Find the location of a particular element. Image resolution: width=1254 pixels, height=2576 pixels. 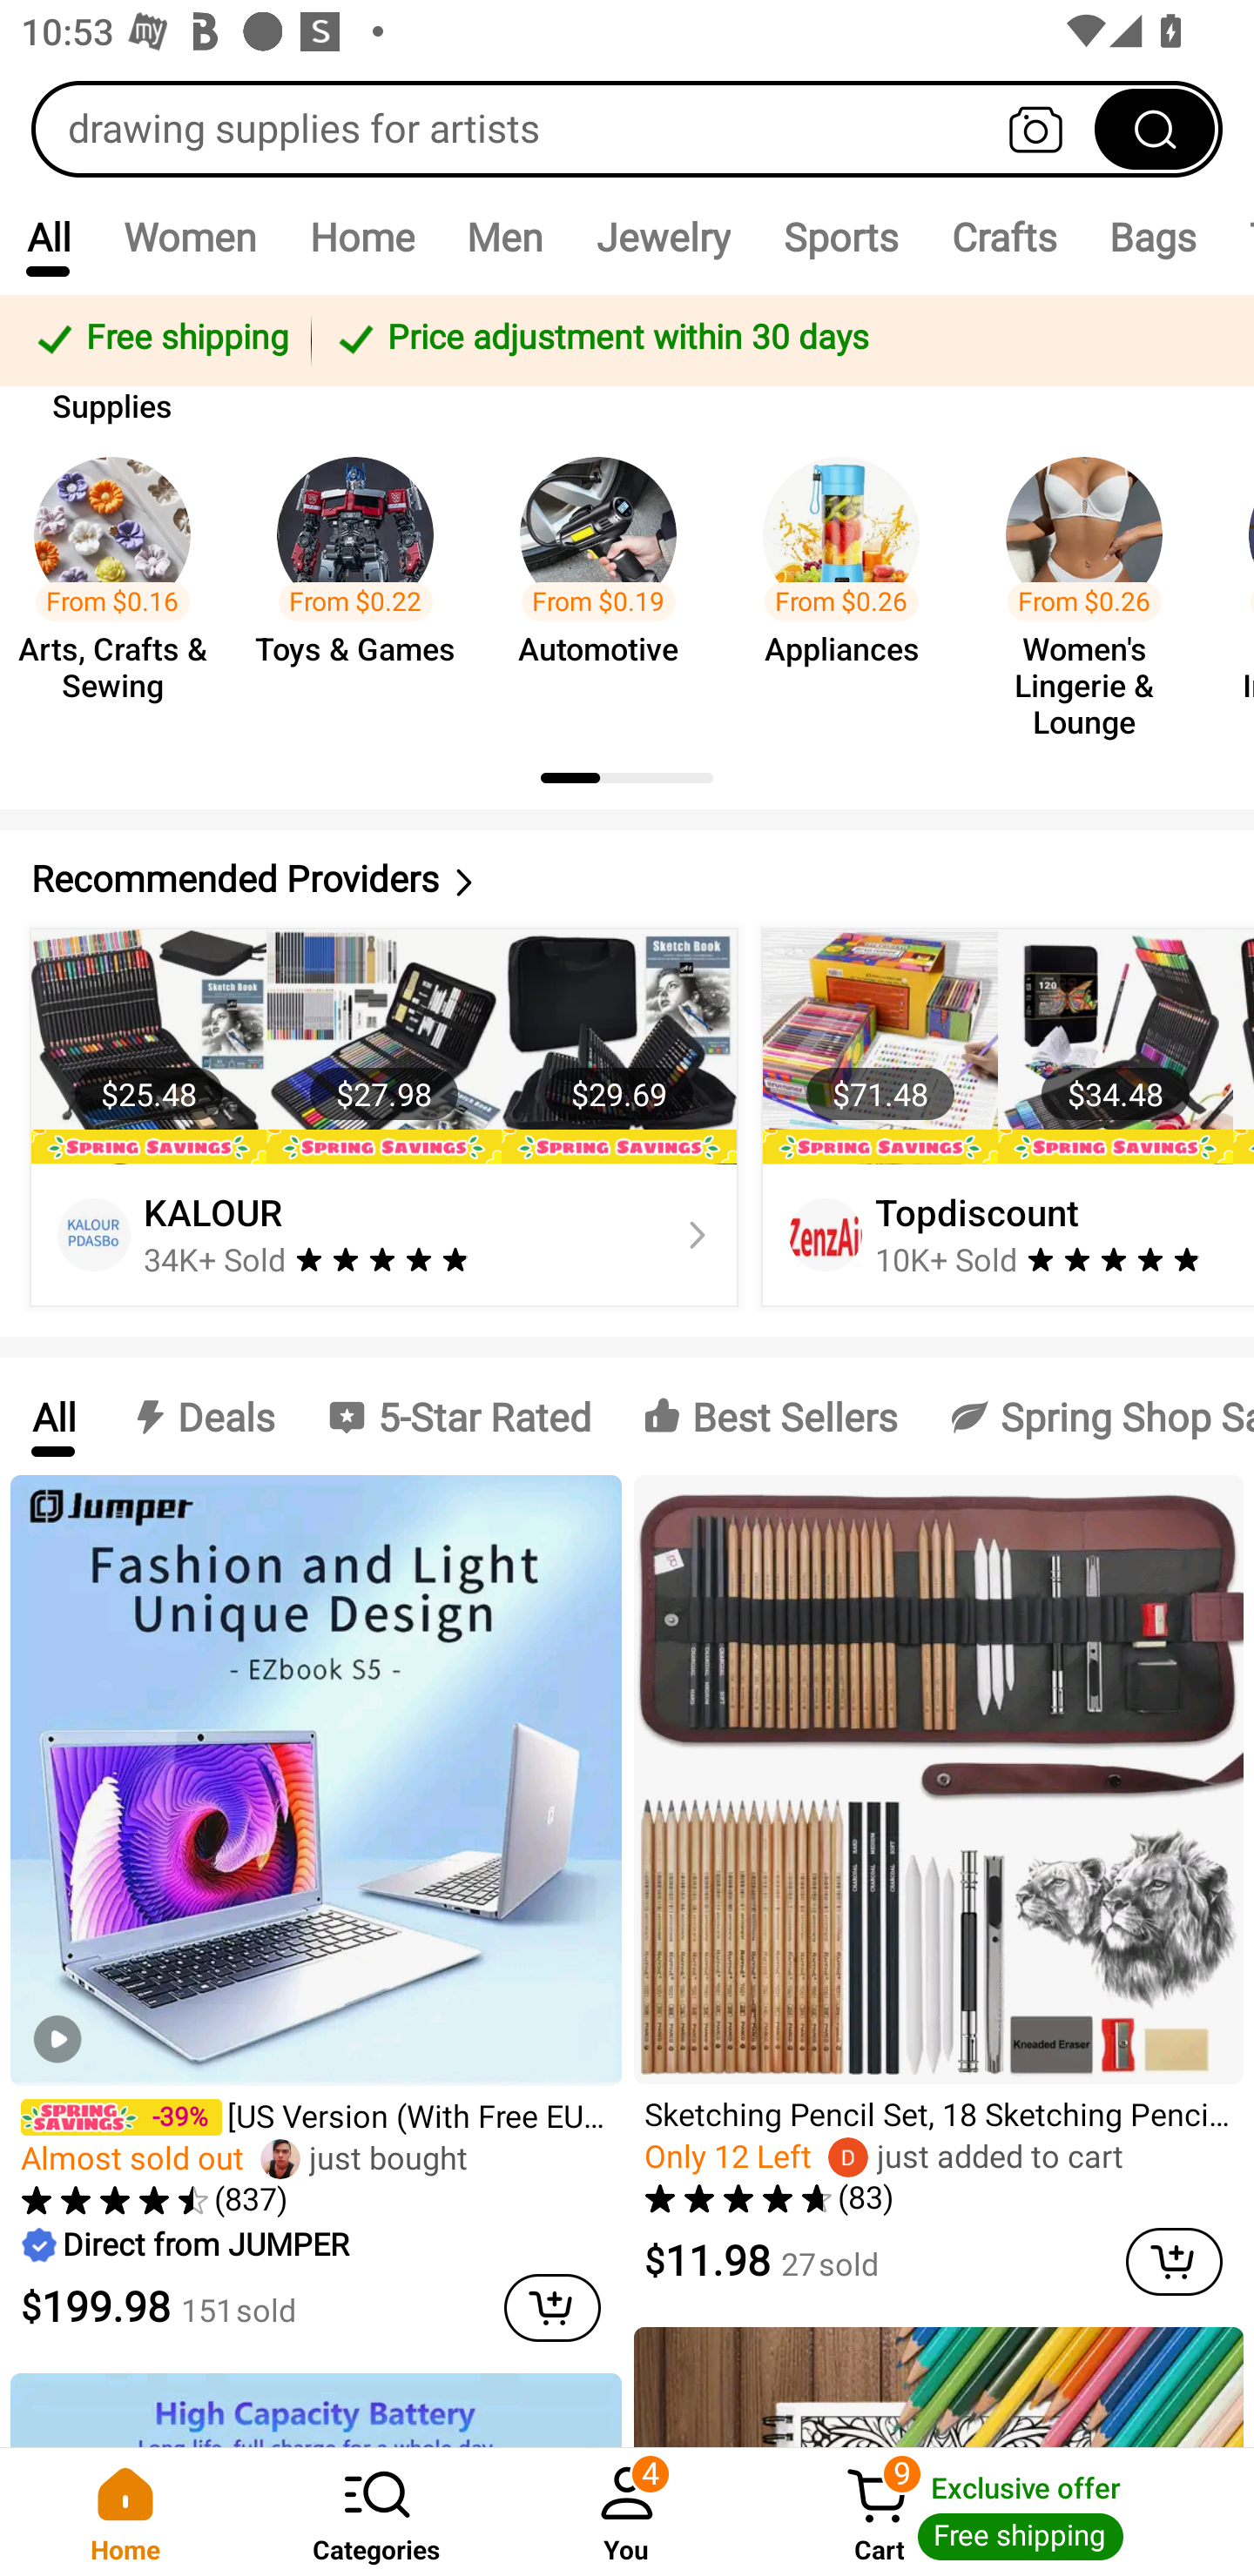

Home is located at coordinates (125, 2512).